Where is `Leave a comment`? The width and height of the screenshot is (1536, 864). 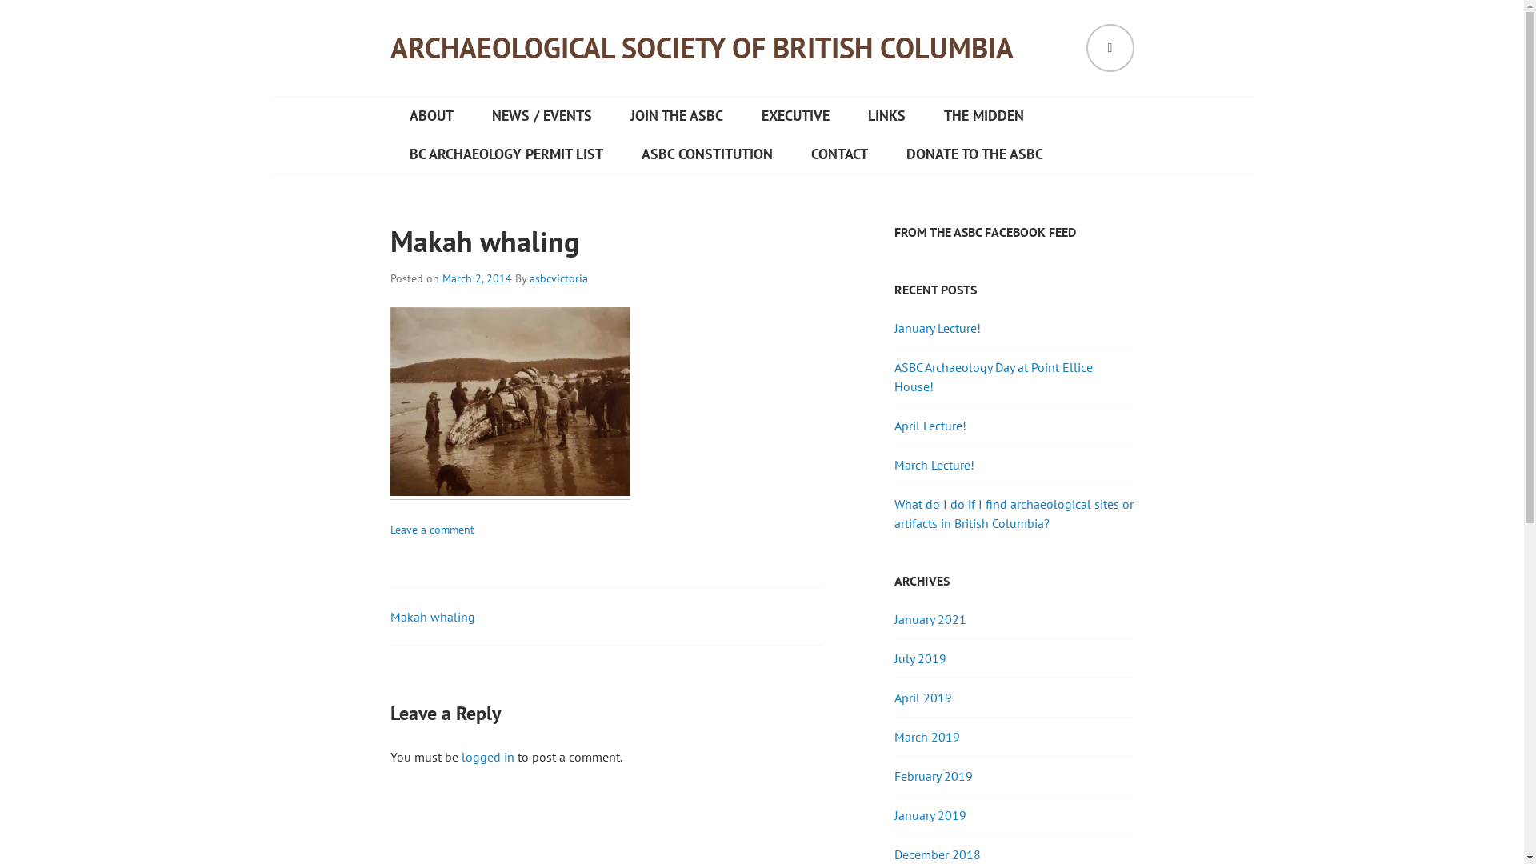 Leave a comment is located at coordinates (432, 530).